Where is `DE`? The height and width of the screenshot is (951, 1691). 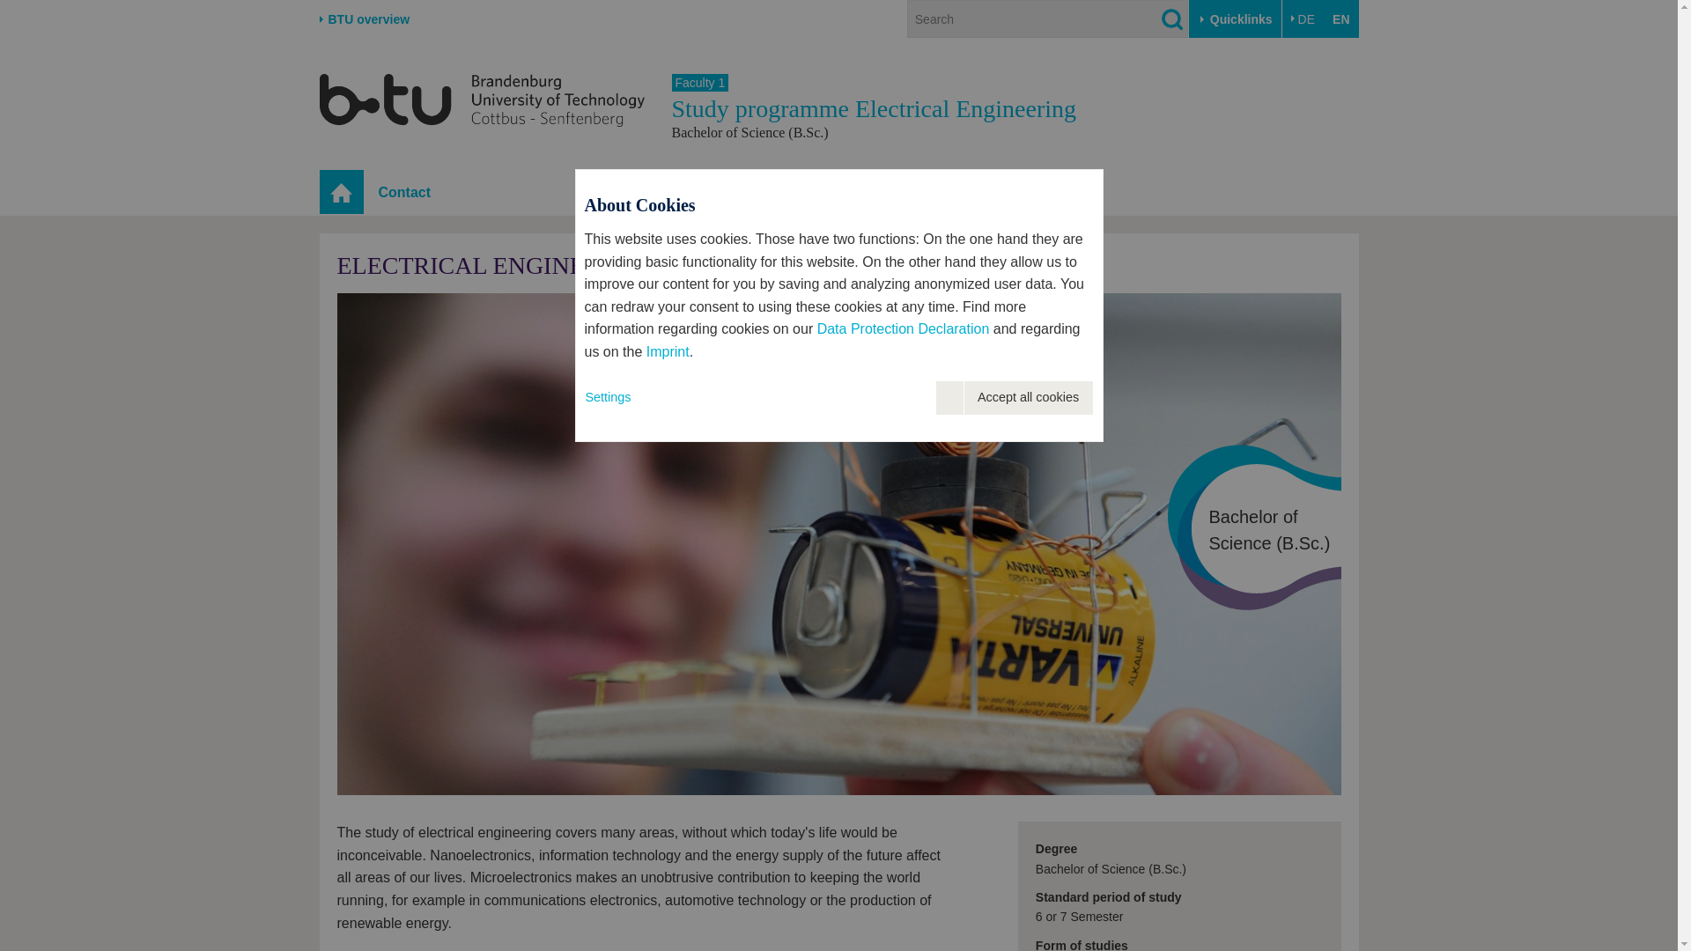
DE is located at coordinates (1303, 19).